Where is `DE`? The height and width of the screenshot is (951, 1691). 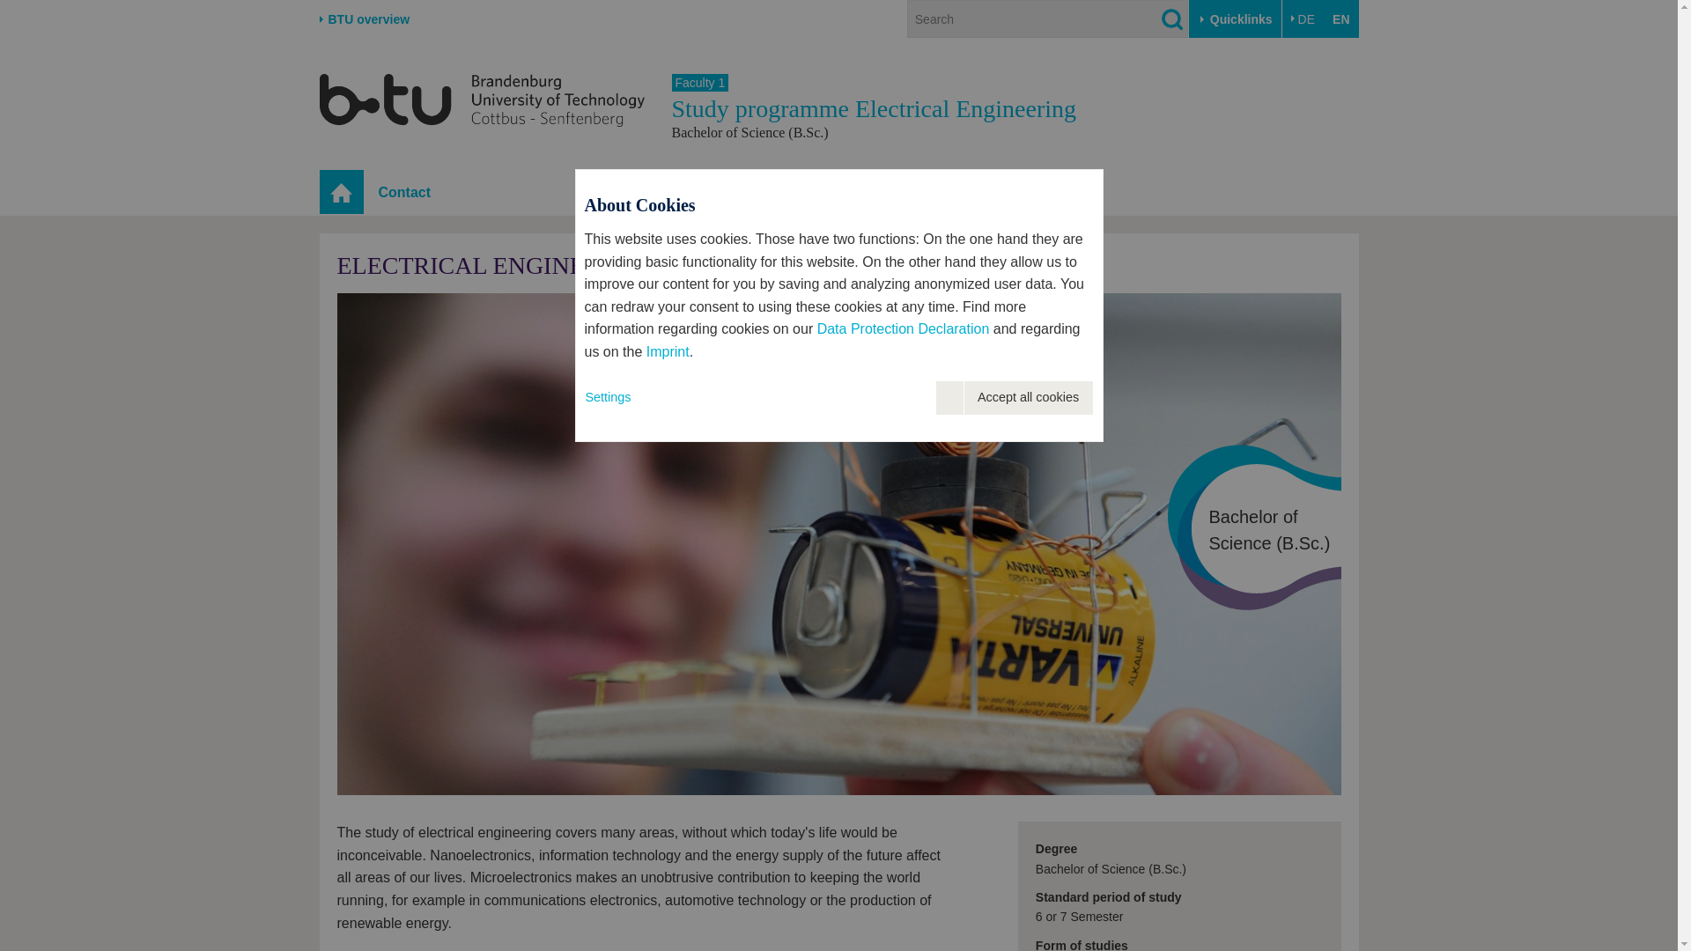
DE is located at coordinates (1303, 19).